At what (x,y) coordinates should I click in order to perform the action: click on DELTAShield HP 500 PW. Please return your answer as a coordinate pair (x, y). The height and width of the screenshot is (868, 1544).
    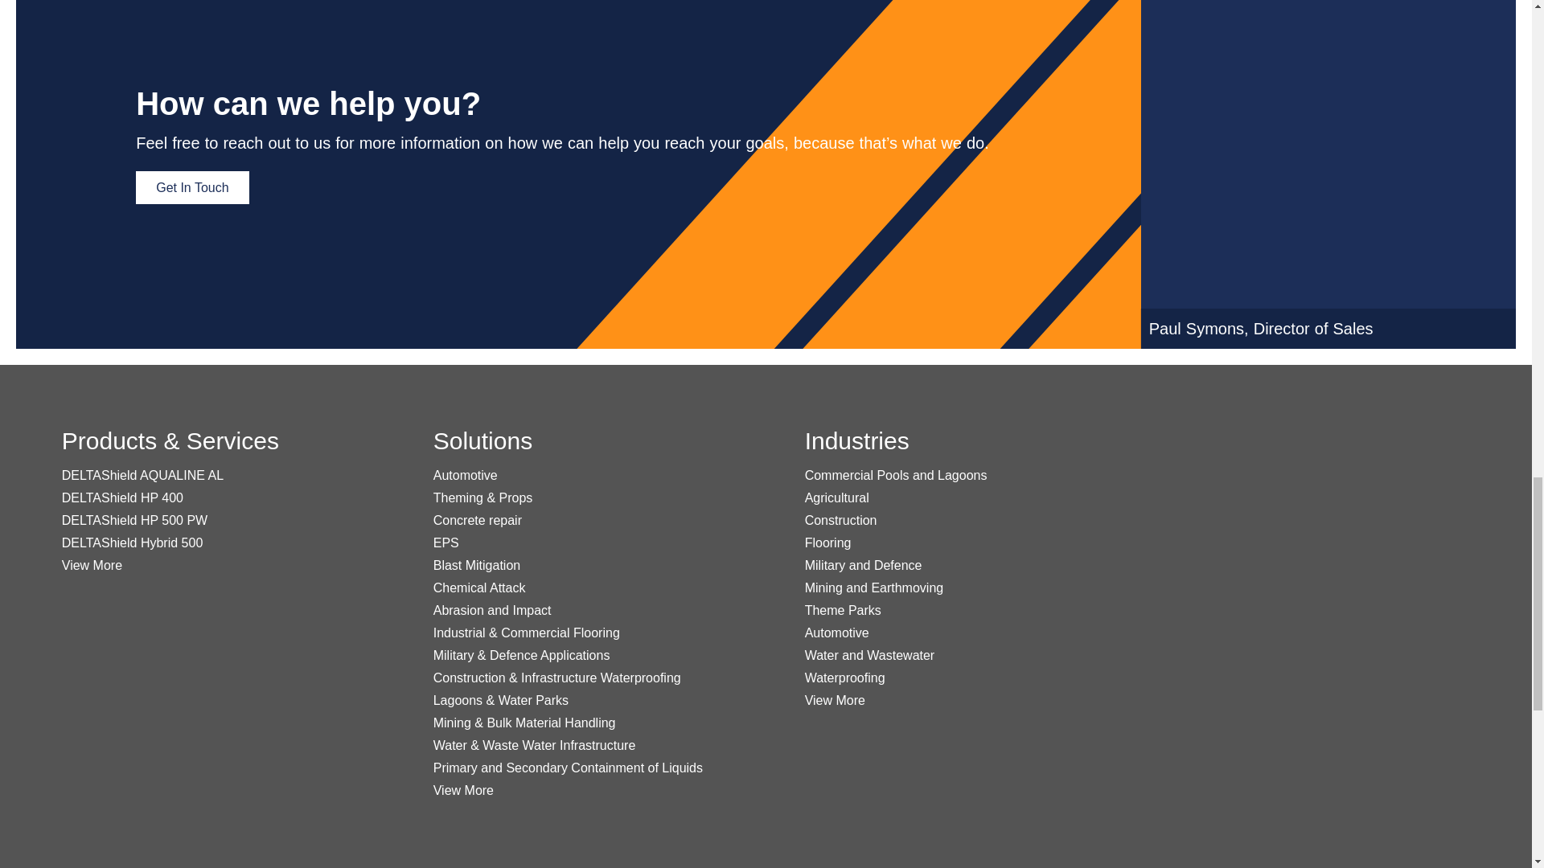
    Looking at the image, I should click on (133, 520).